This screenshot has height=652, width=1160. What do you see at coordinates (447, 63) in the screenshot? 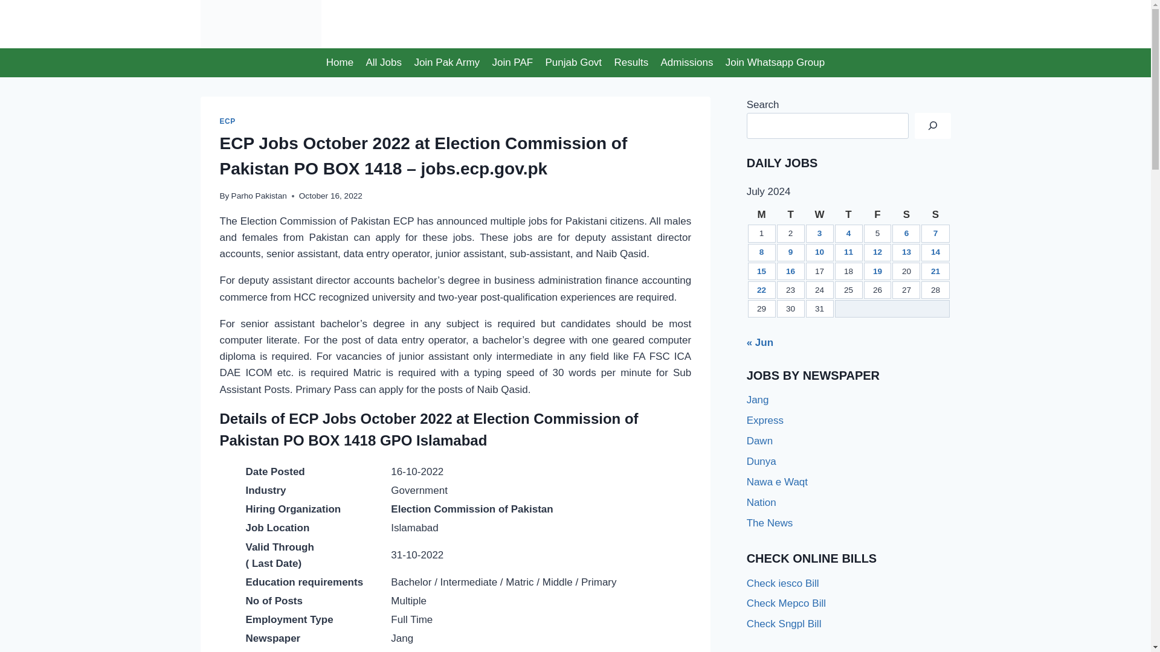
I see `Join Pak Army` at bounding box center [447, 63].